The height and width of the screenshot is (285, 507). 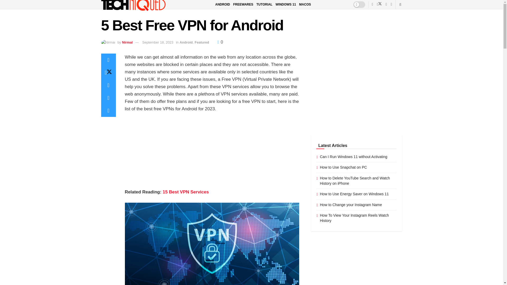 I want to click on Nirmal, so click(x=127, y=42).